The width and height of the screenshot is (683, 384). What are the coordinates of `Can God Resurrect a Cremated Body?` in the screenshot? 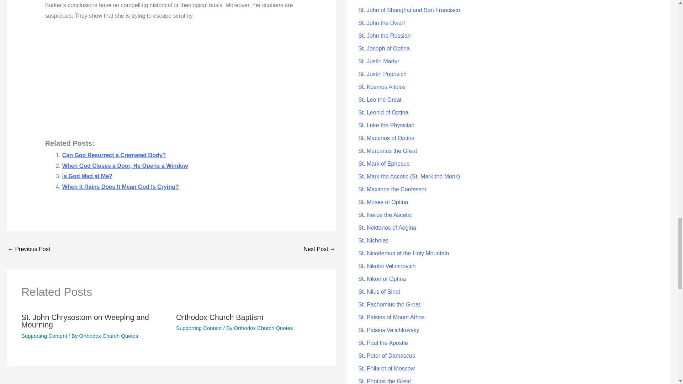 It's located at (114, 155).